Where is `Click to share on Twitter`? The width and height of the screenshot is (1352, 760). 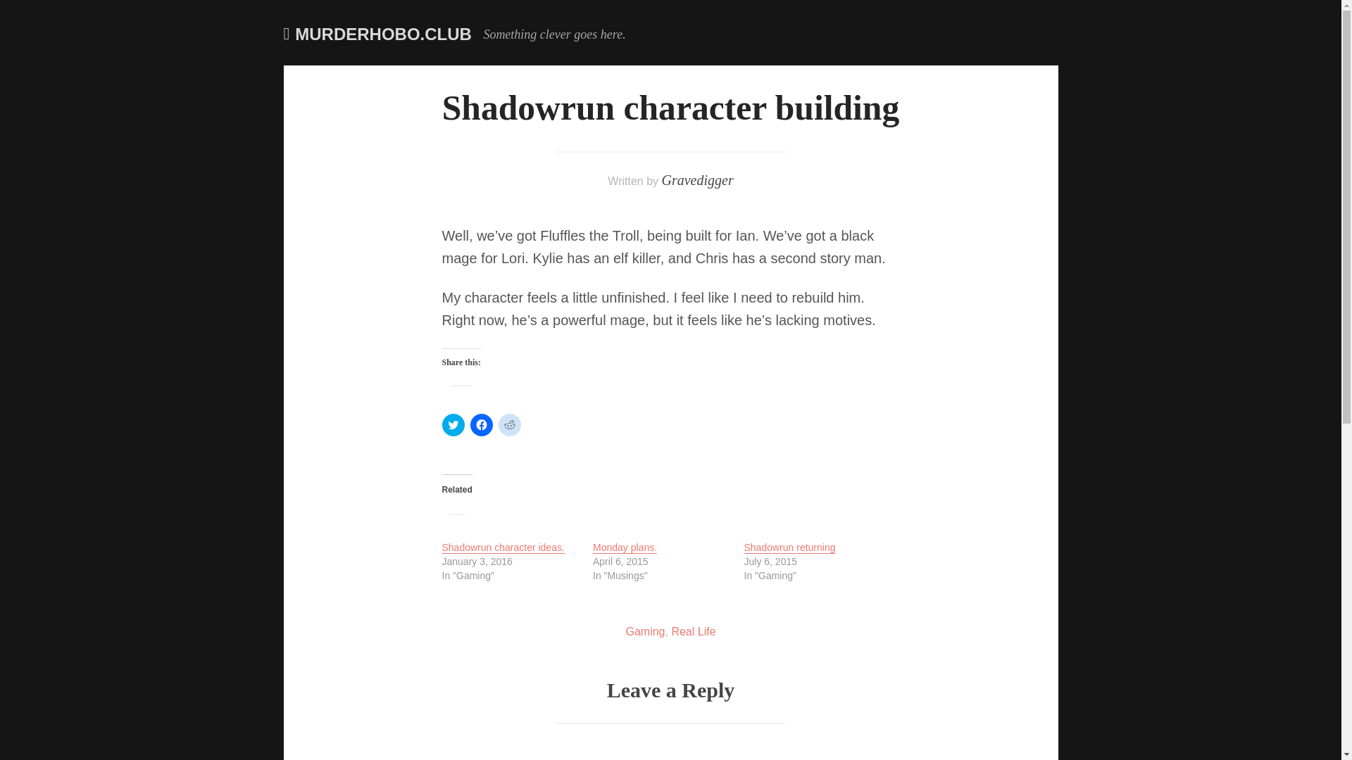 Click to share on Twitter is located at coordinates (453, 424).